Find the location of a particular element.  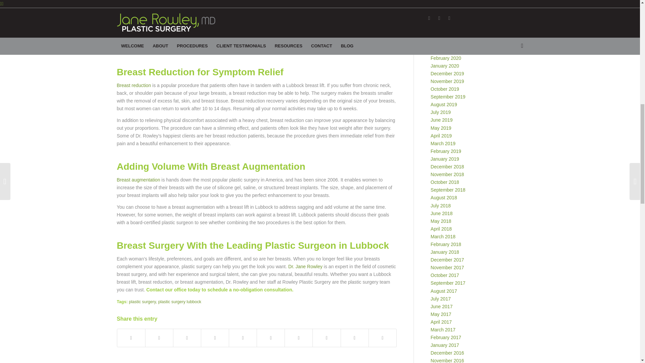

plastic surgery lubbock is located at coordinates (179, 302).